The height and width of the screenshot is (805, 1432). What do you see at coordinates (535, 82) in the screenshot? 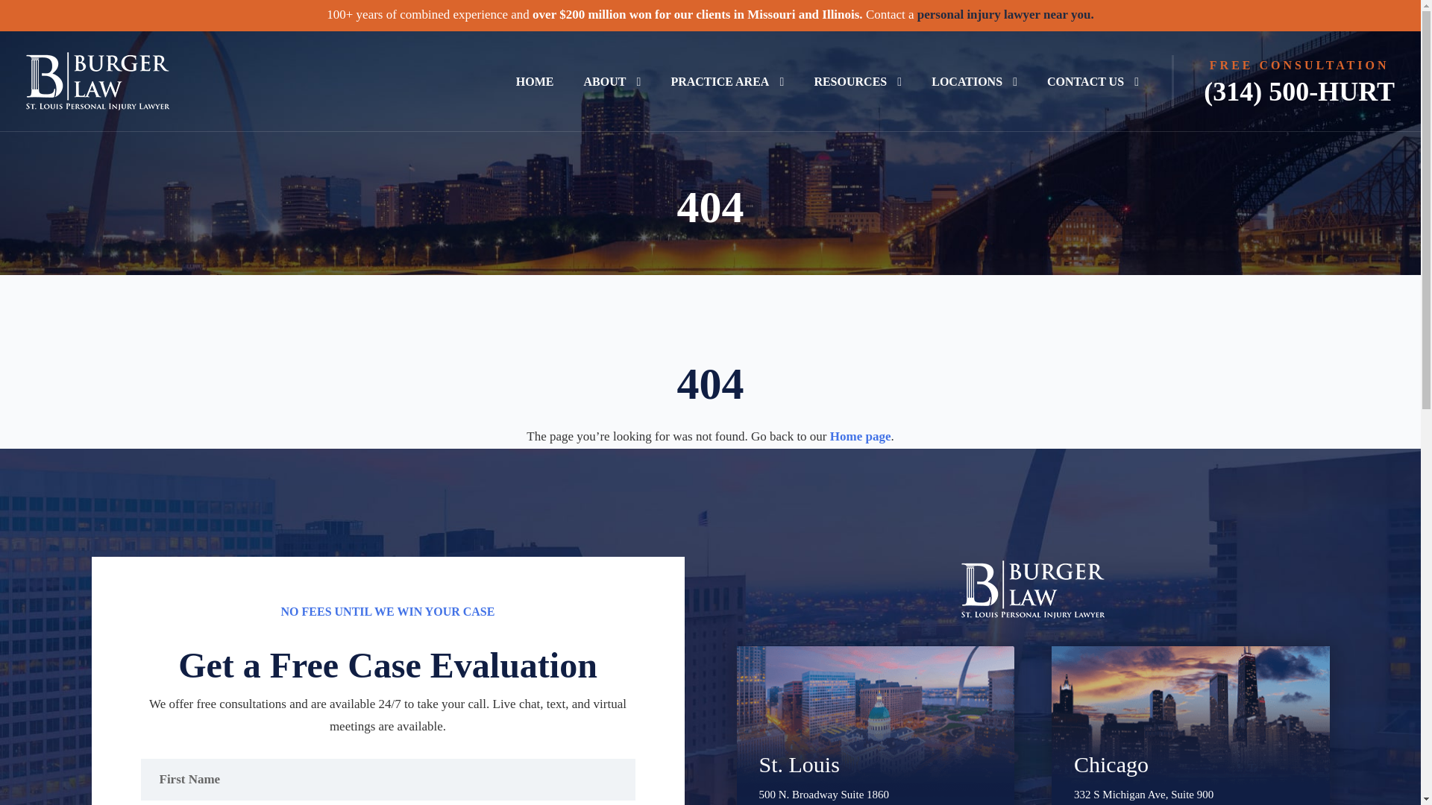
I see `HOME` at bounding box center [535, 82].